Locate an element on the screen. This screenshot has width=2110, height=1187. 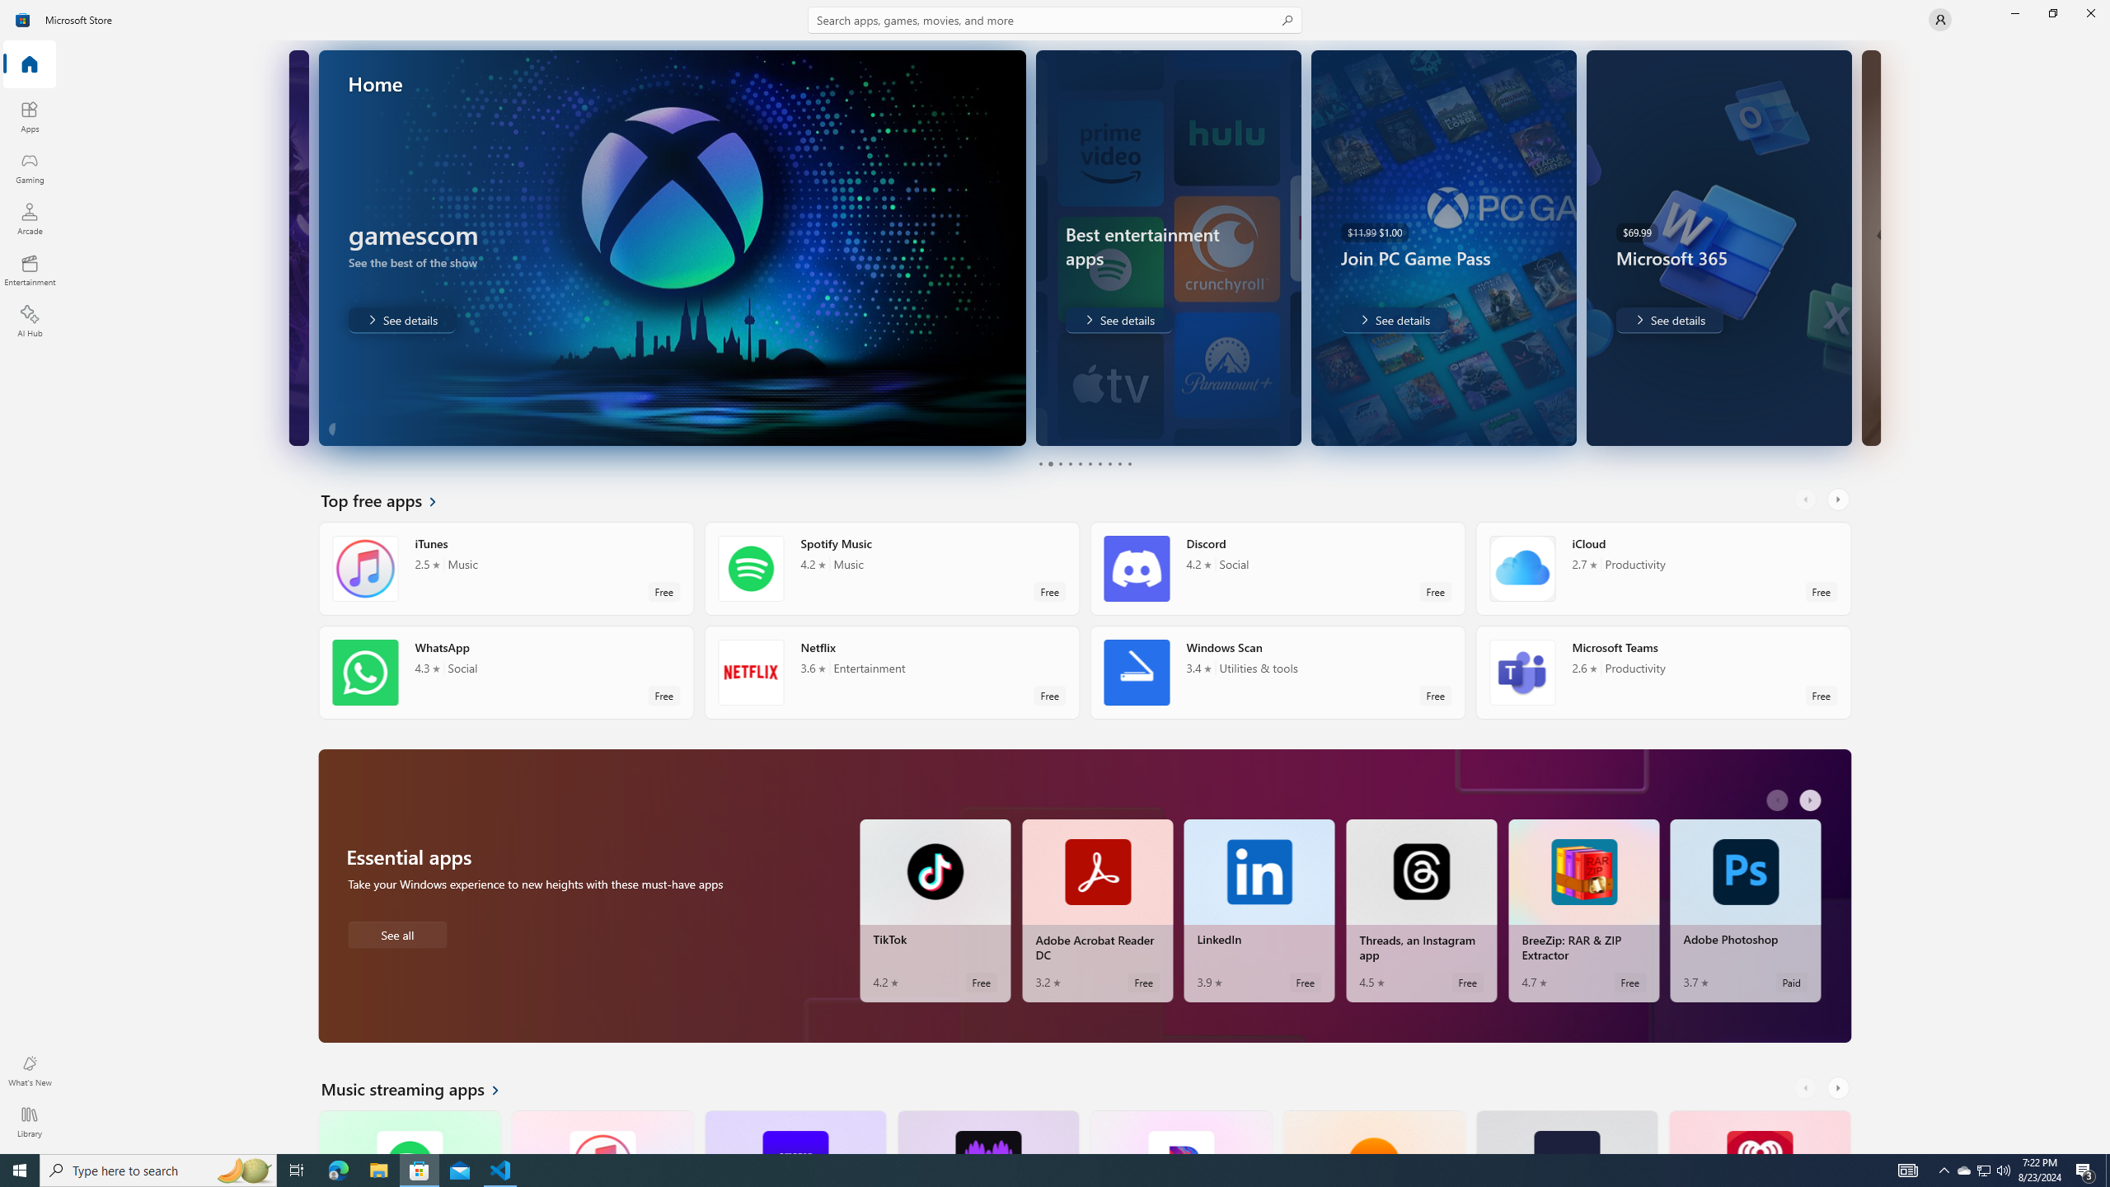
Minimize Microsoft Store is located at coordinates (2014, 13).